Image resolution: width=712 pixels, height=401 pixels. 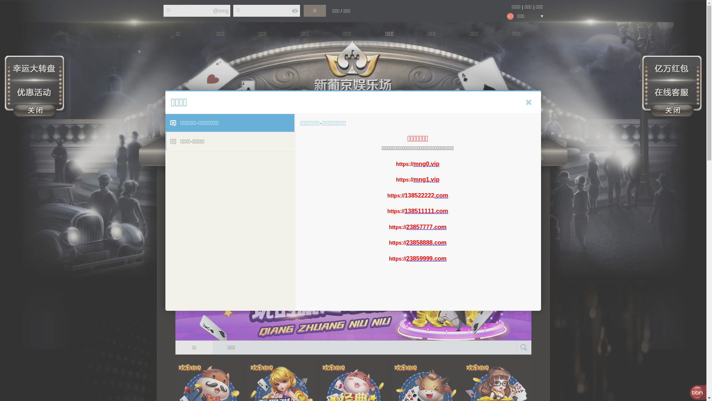 I want to click on .com, so click(x=441, y=195).